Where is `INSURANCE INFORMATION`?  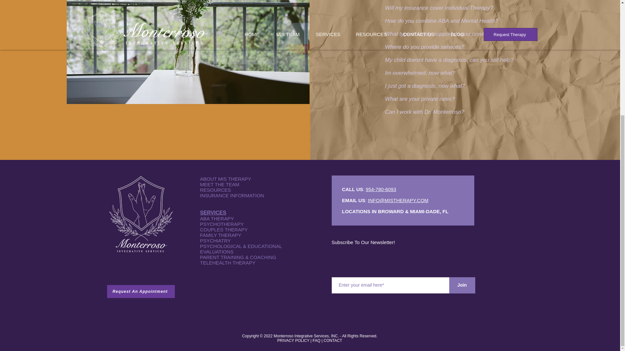 INSURANCE INFORMATION is located at coordinates (232, 195).